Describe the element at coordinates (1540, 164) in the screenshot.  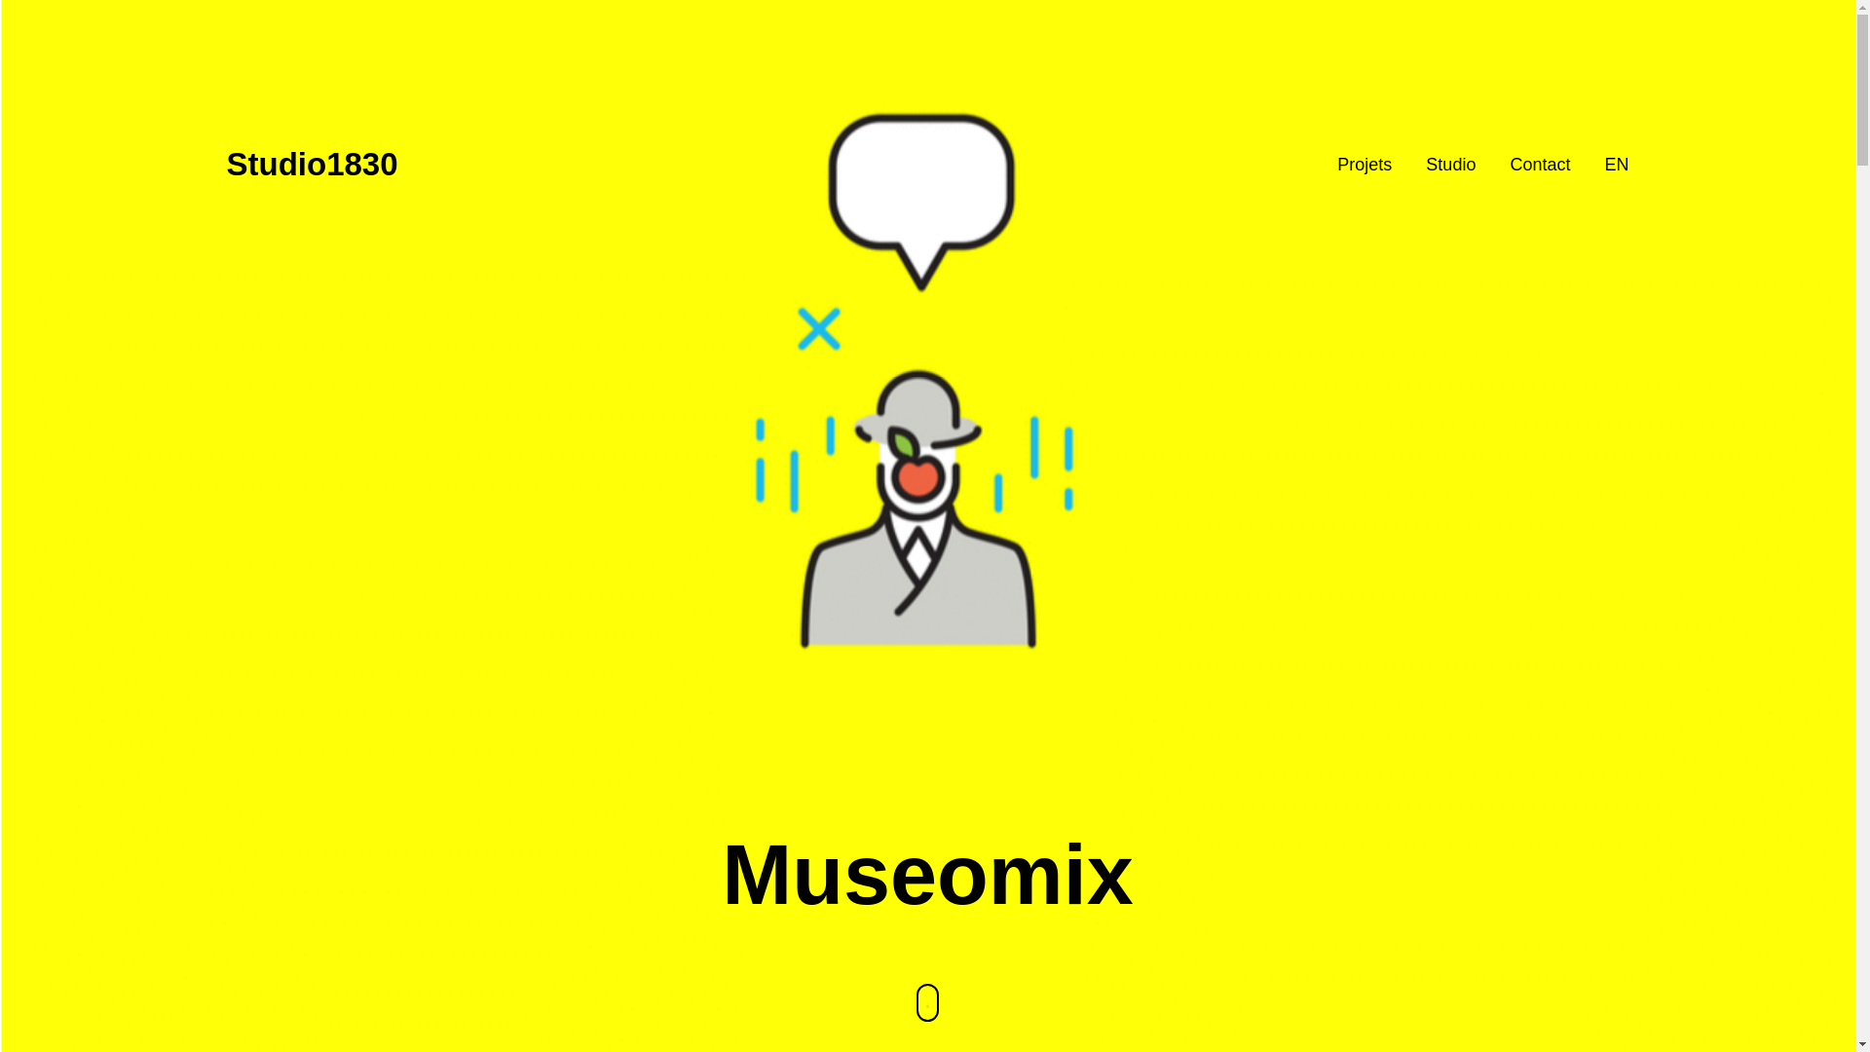
I see `Contact` at that location.